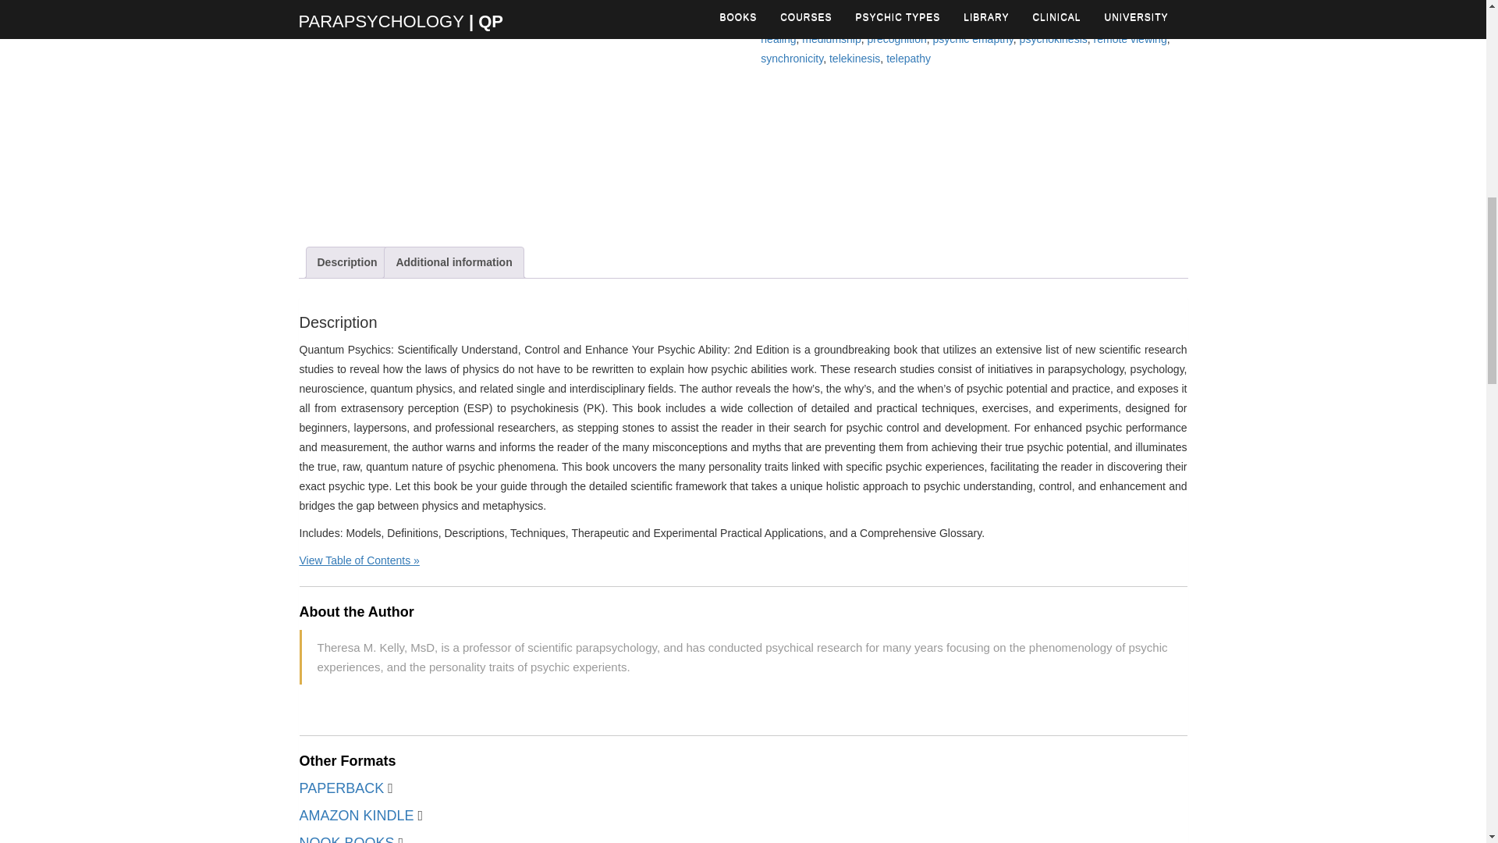 The width and height of the screenshot is (1498, 843). Describe the element at coordinates (897, 39) in the screenshot. I see `precognition` at that location.